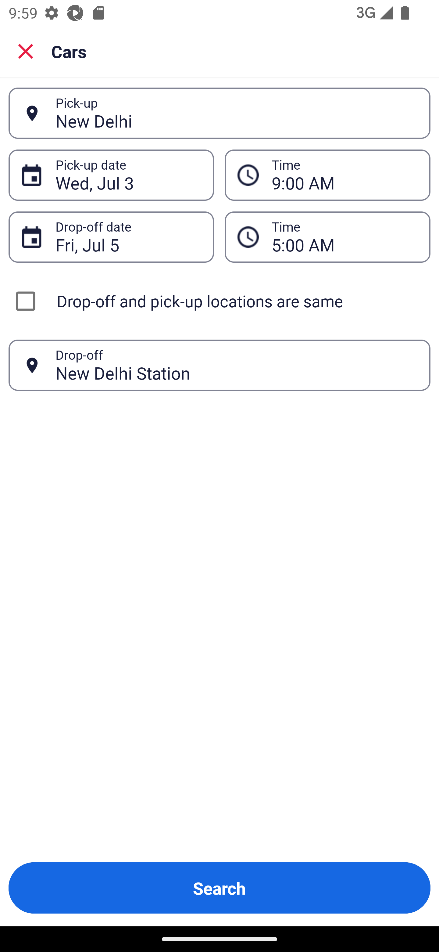 The height and width of the screenshot is (952, 439). What do you see at coordinates (327, 237) in the screenshot?
I see `5:00 AM` at bounding box center [327, 237].